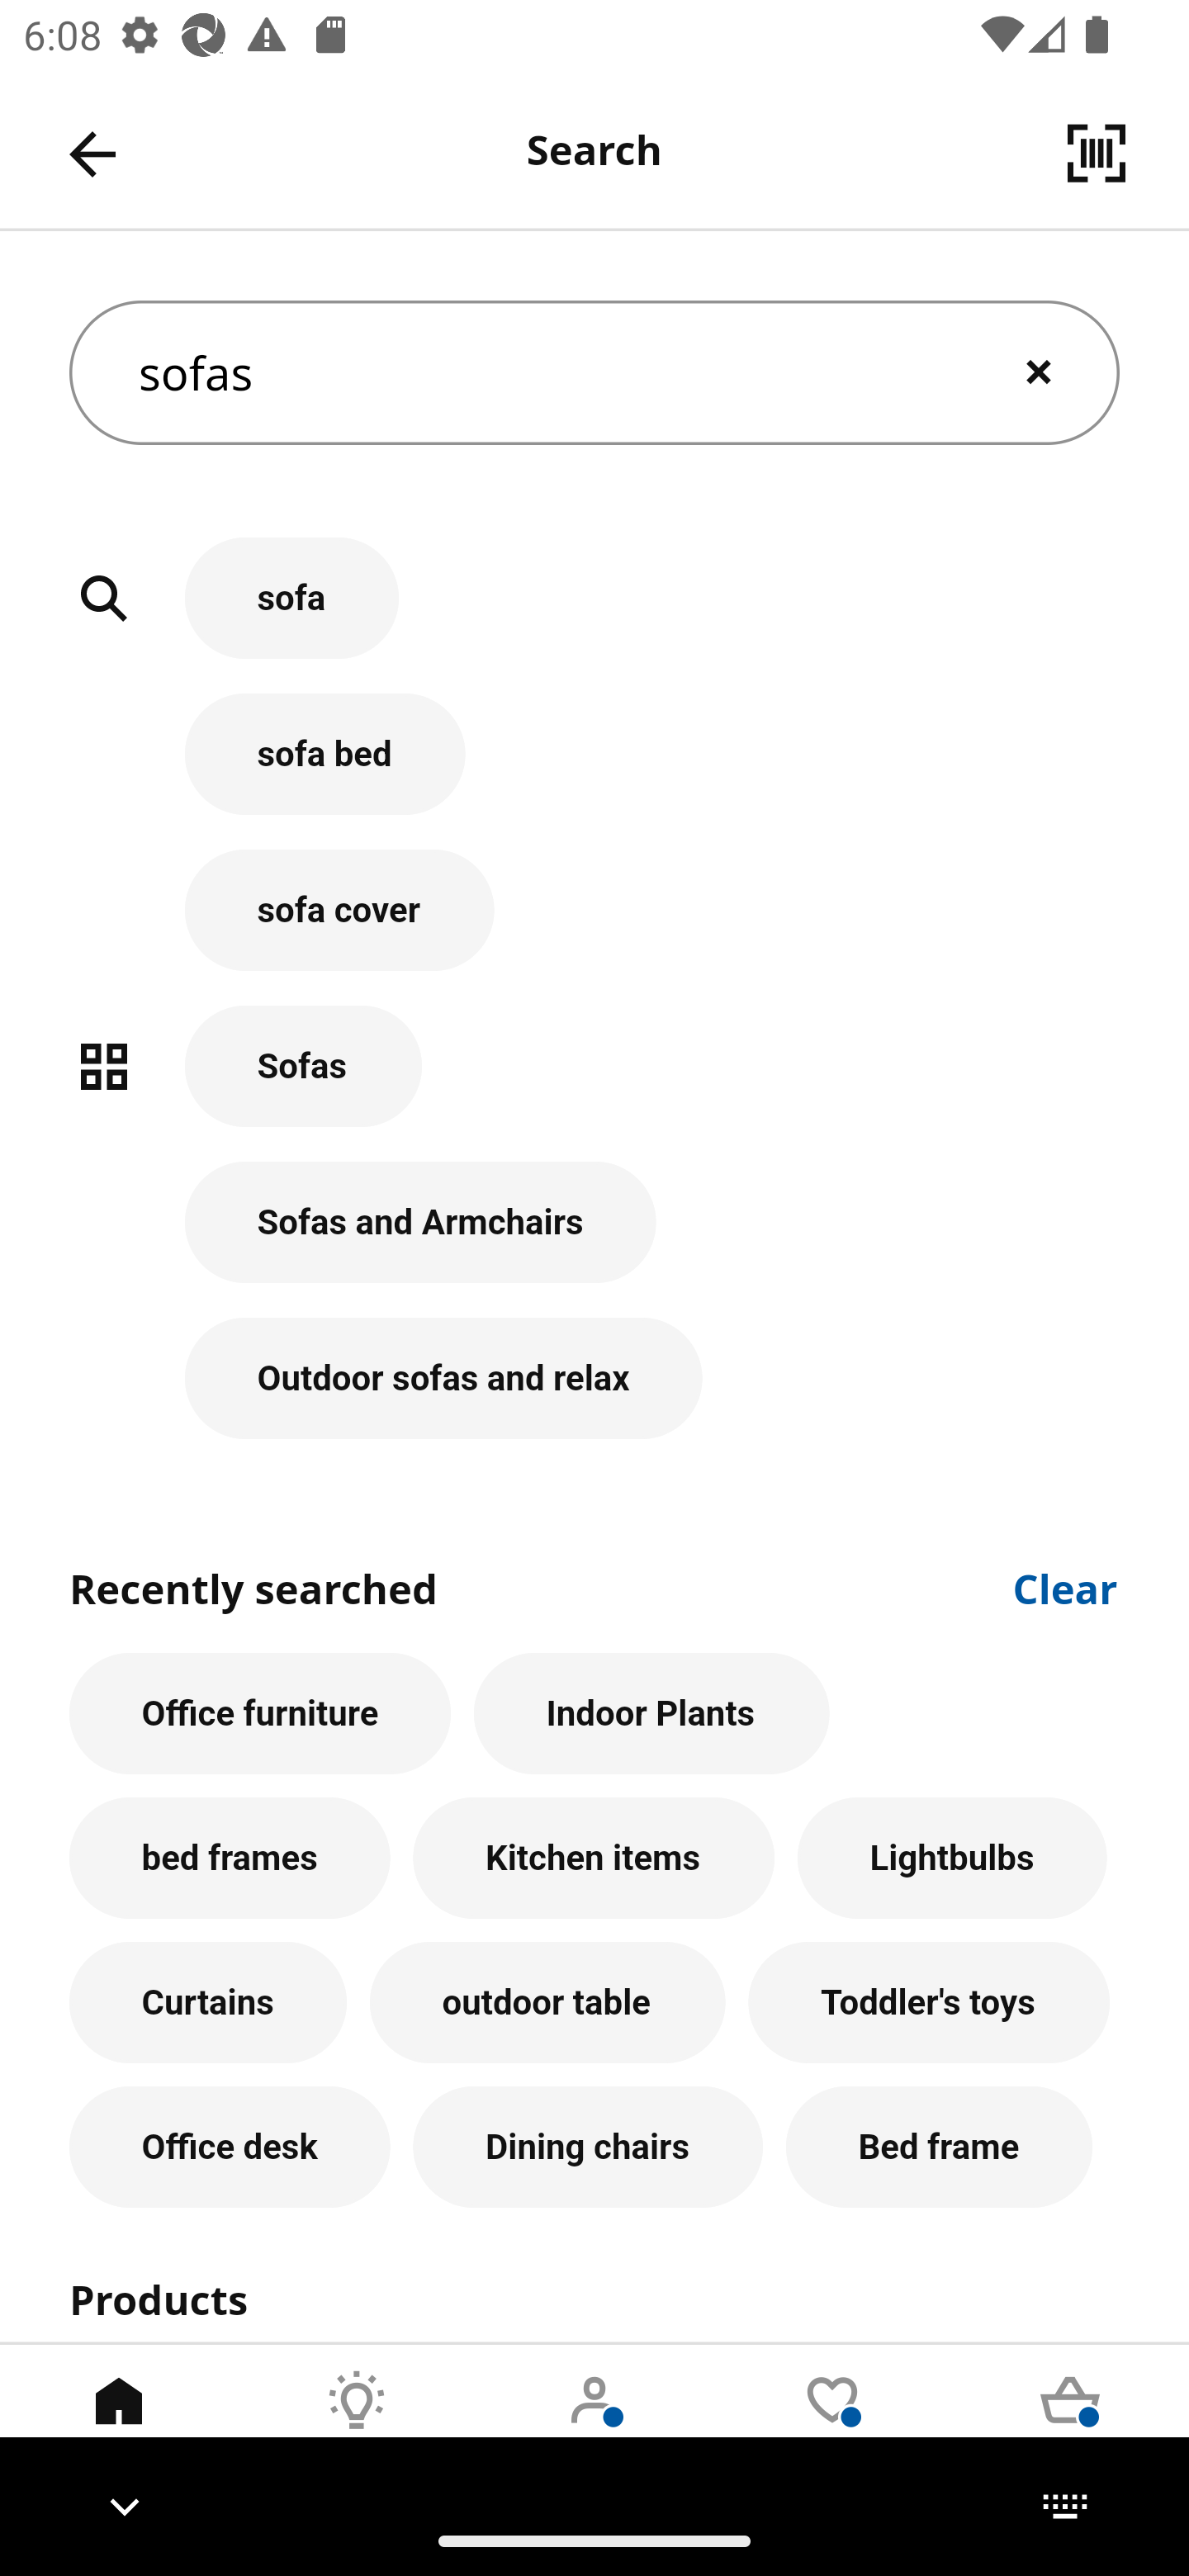  Describe the element at coordinates (939, 2147) in the screenshot. I see `Bed frame` at that location.